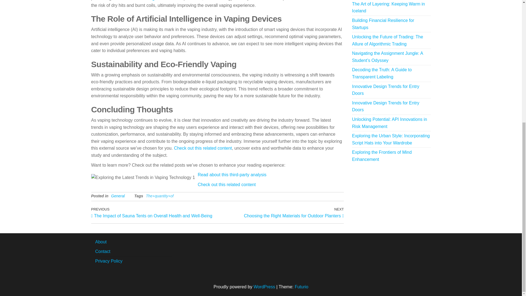  I want to click on Read about this third-party analysis, so click(232, 174).